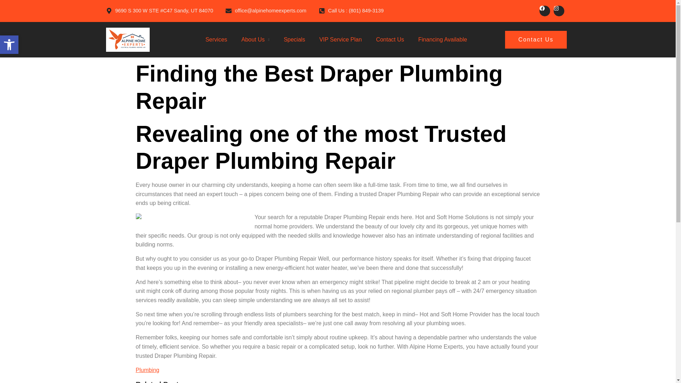 This screenshot has width=681, height=383. Describe the element at coordinates (443, 40) in the screenshot. I see `VIP Service Plan` at that location.